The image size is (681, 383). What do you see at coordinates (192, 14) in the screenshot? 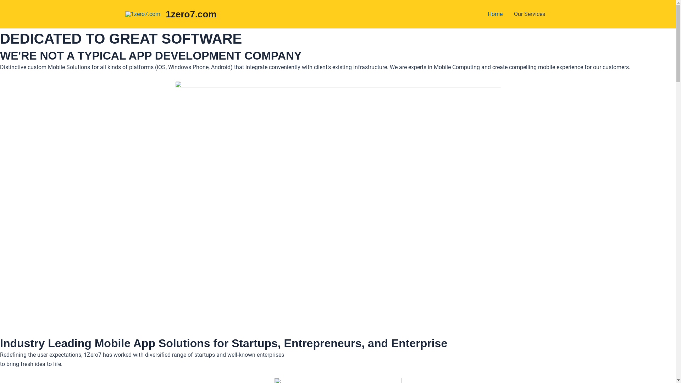
I see `1zero7.com` at bounding box center [192, 14].